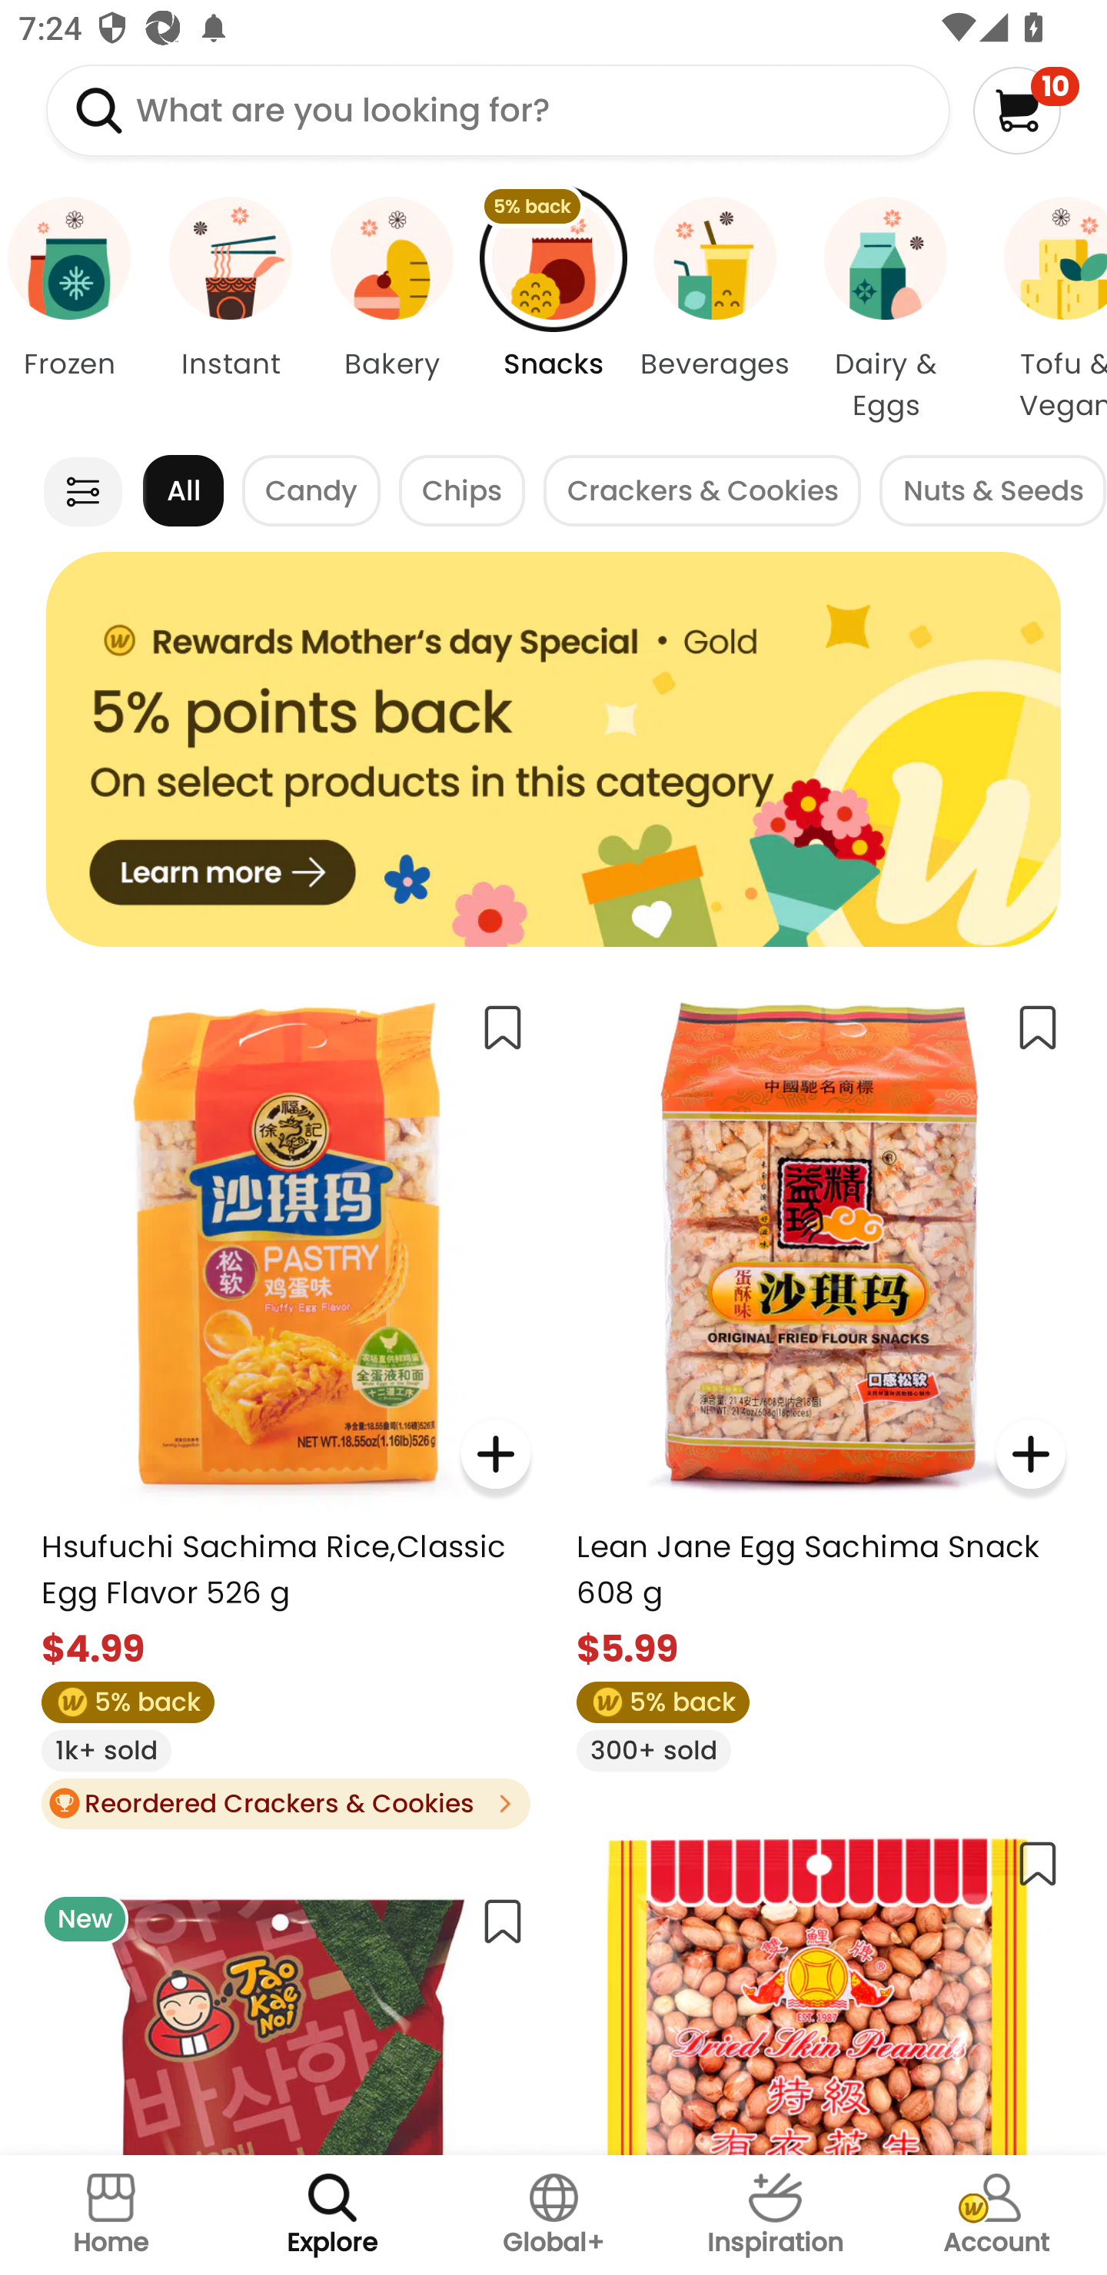  What do you see at coordinates (1041, 311) in the screenshot?
I see `Tofu & Vegan` at bounding box center [1041, 311].